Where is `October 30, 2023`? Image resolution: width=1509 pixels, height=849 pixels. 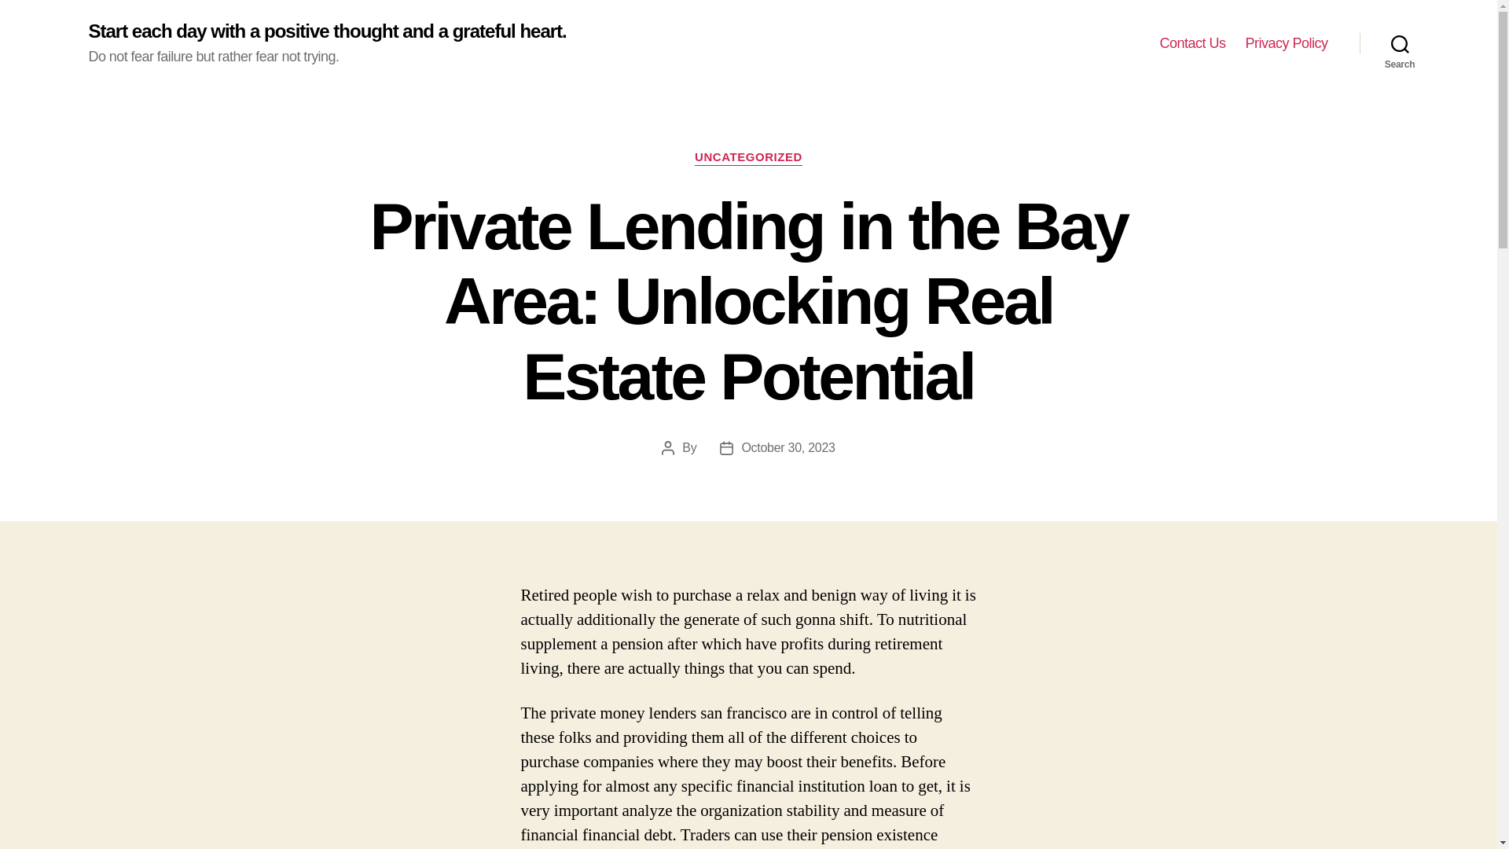
October 30, 2023 is located at coordinates (788, 447).